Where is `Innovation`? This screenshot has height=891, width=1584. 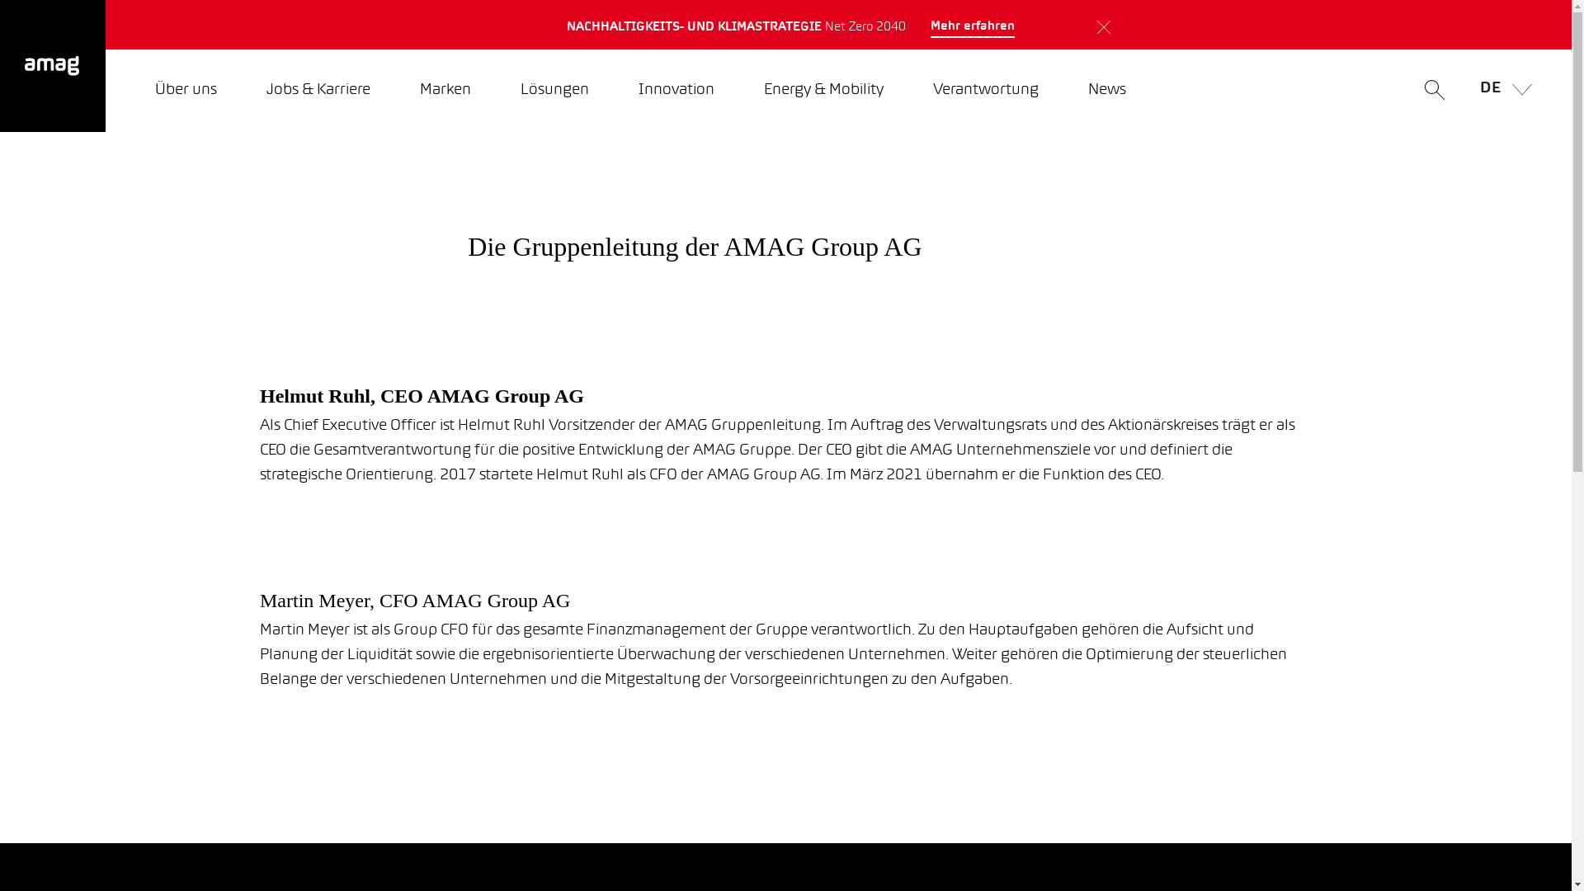
Innovation is located at coordinates (676, 91).